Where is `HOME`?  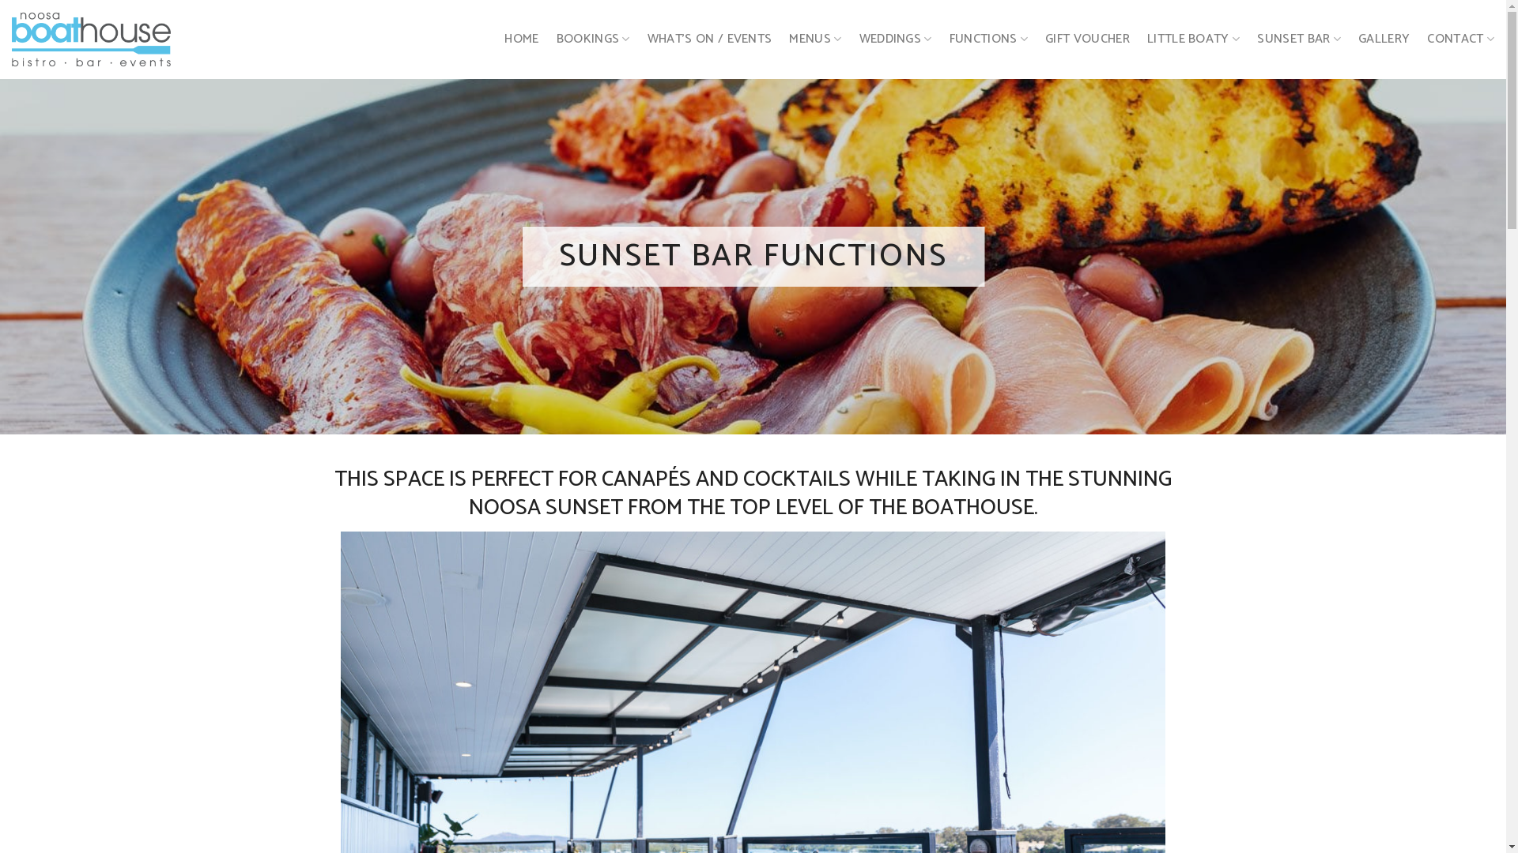 HOME is located at coordinates (522, 39).